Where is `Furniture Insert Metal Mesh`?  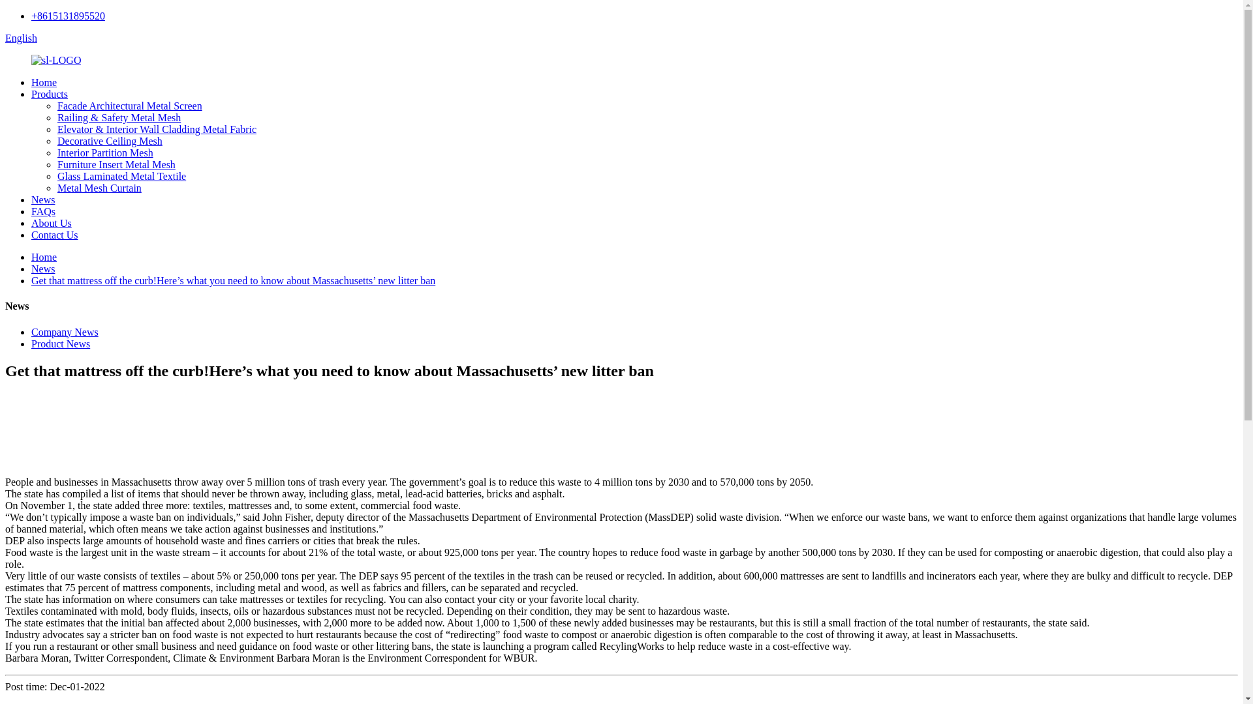
Furniture Insert Metal Mesh is located at coordinates (116, 164).